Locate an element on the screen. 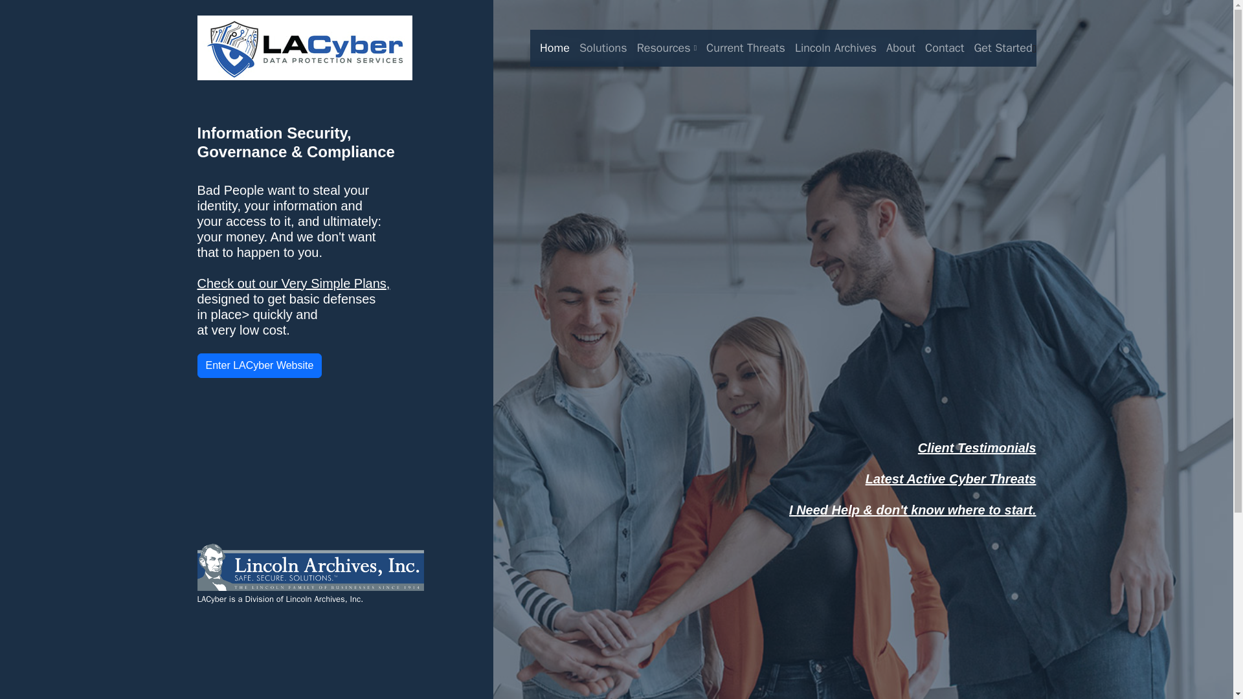 This screenshot has width=1243, height=699. Home is located at coordinates (550, 48).